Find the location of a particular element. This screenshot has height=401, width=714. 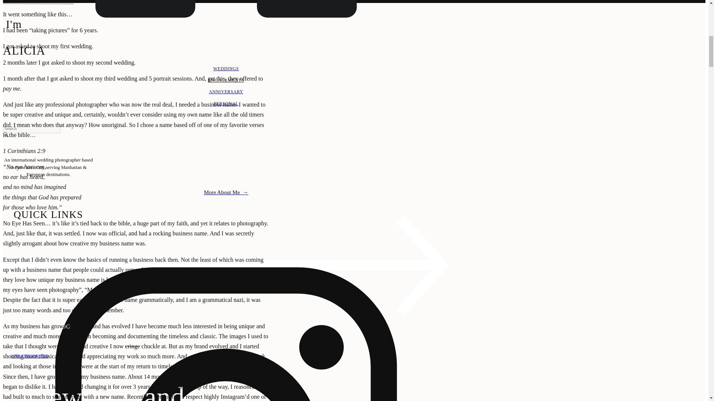

UNCATEGORIZED is located at coordinates (30, 356).